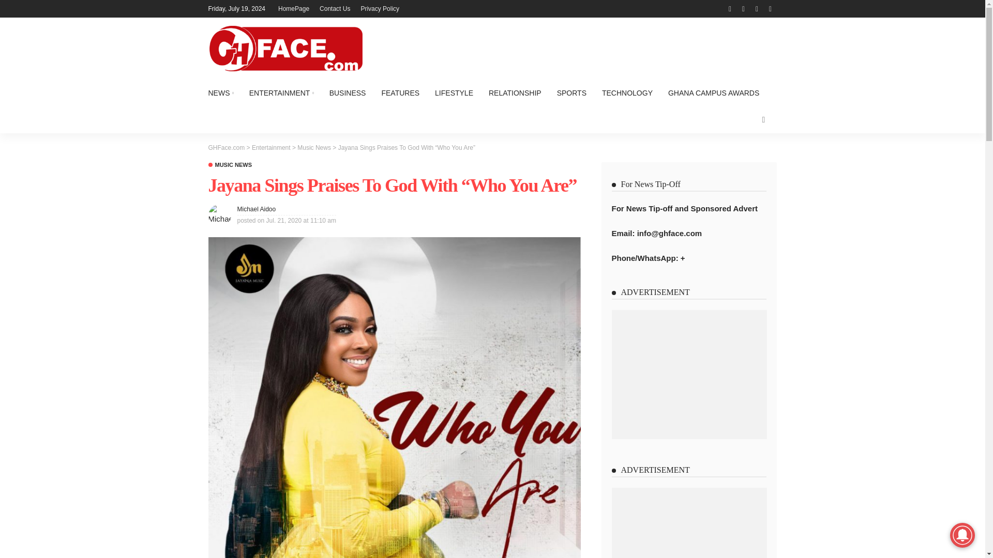 This screenshot has width=993, height=558. Describe the element at coordinates (571, 93) in the screenshot. I see `SPORTS` at that location.